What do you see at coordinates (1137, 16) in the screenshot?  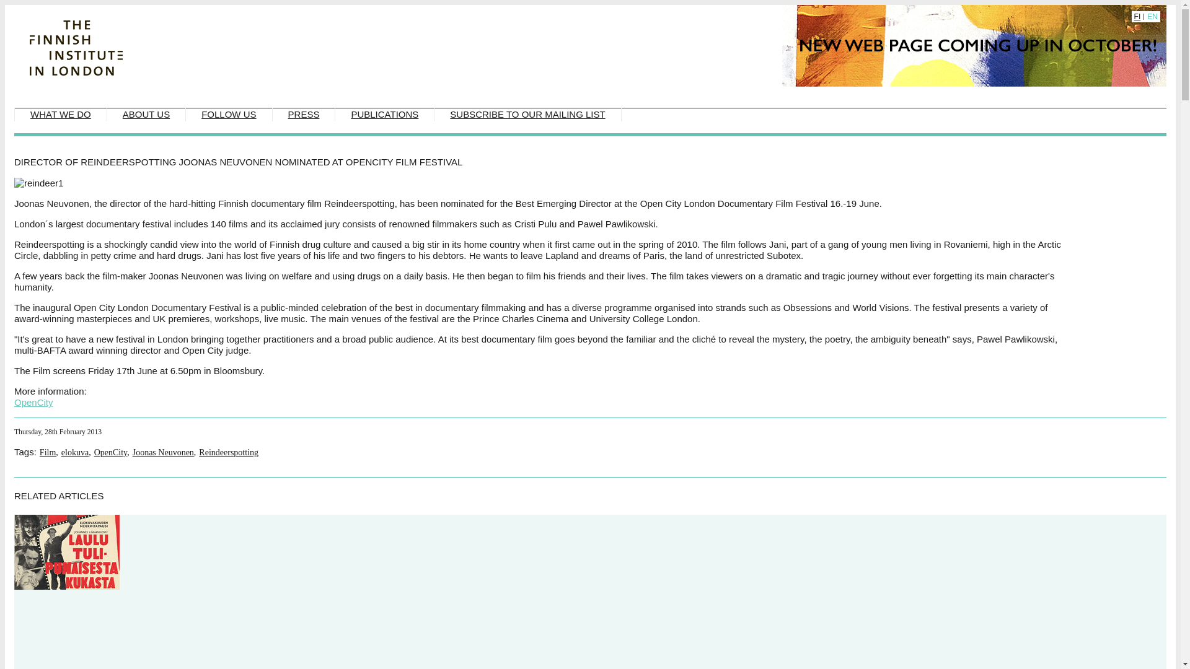 I see `FI` at bounding box center [1137, 16].